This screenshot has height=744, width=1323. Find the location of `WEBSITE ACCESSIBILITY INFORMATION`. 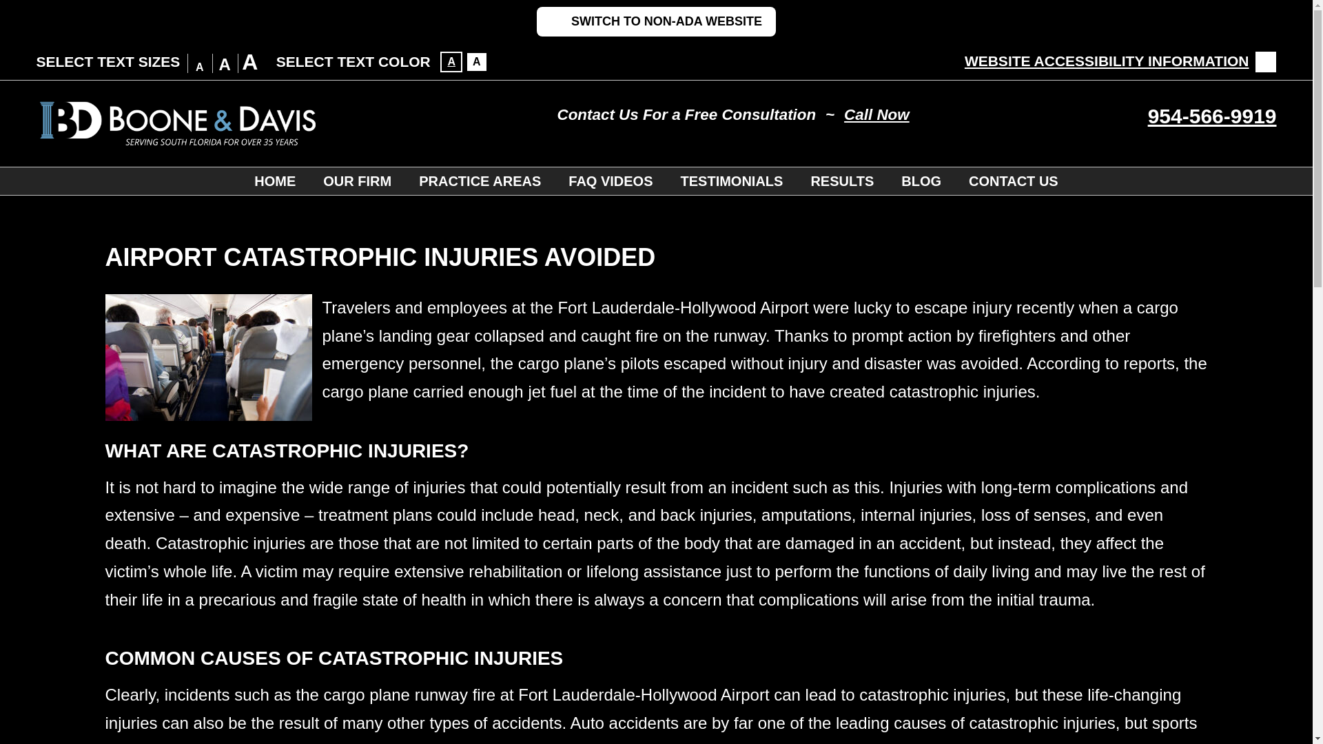

WEBSITE ACCESSIBILITY INFORMATION is located at coordinates (1120, 61).